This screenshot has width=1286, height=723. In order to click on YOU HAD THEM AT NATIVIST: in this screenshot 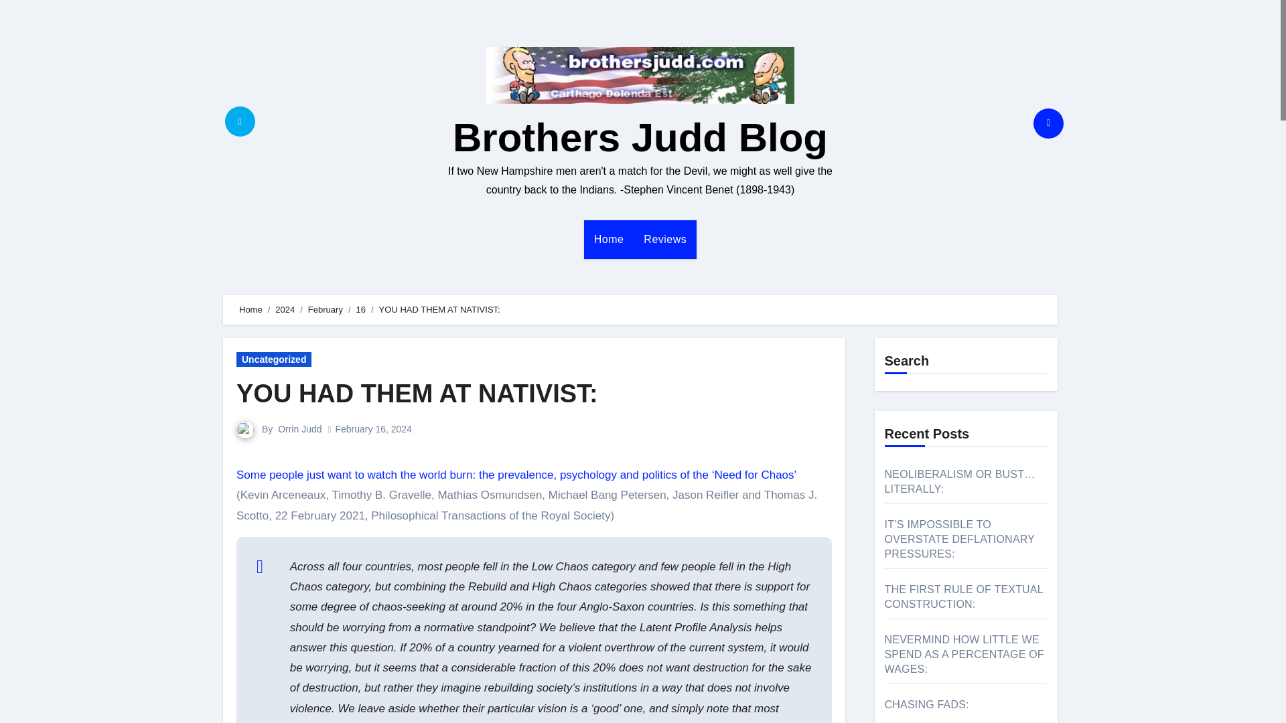, I will do `click(417, 394)`.